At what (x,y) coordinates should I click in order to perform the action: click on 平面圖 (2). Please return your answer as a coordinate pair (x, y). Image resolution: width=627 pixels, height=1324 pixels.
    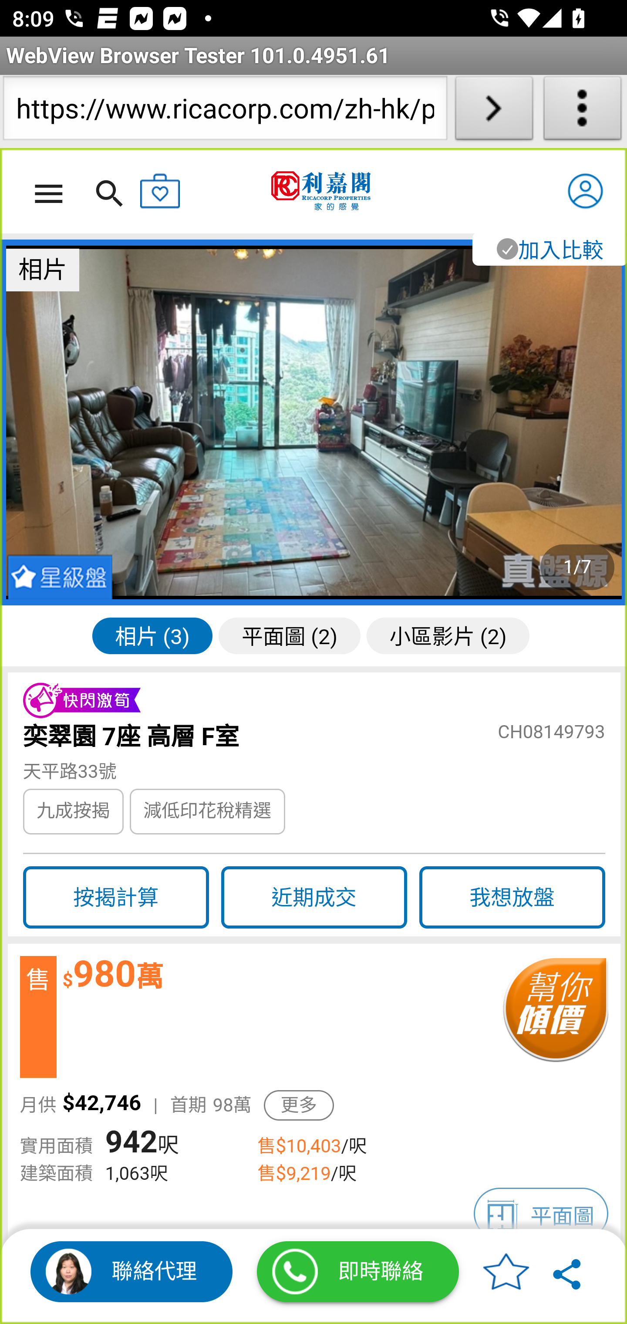
    Looking at the image, I should click on (289, 635).